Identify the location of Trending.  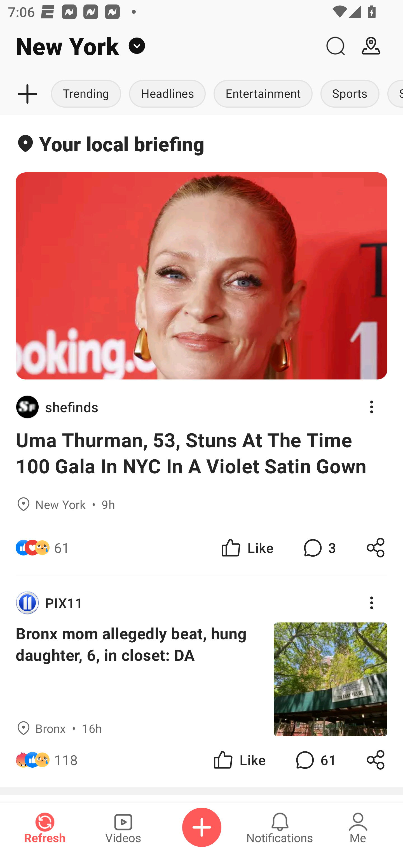
(86, 94).